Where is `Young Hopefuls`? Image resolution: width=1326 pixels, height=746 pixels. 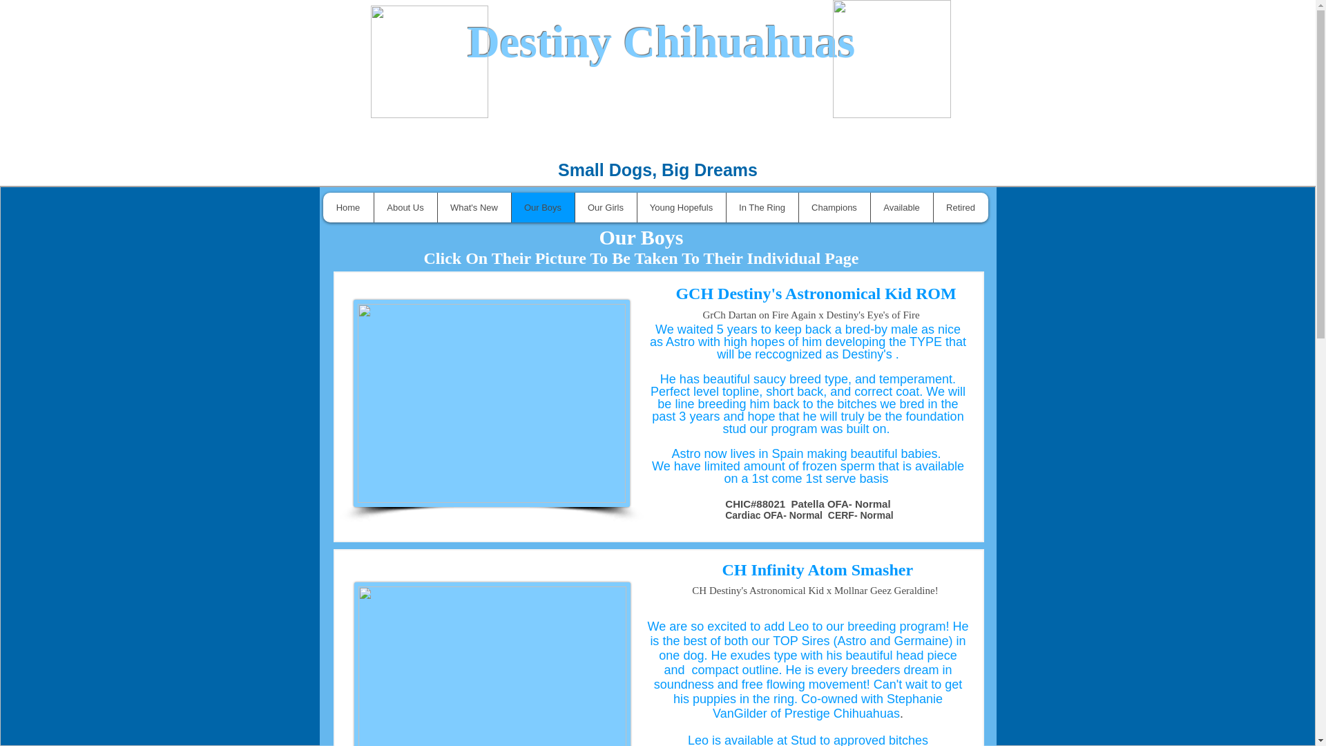
Young Hopefuls is located at coordinates (681, 207).